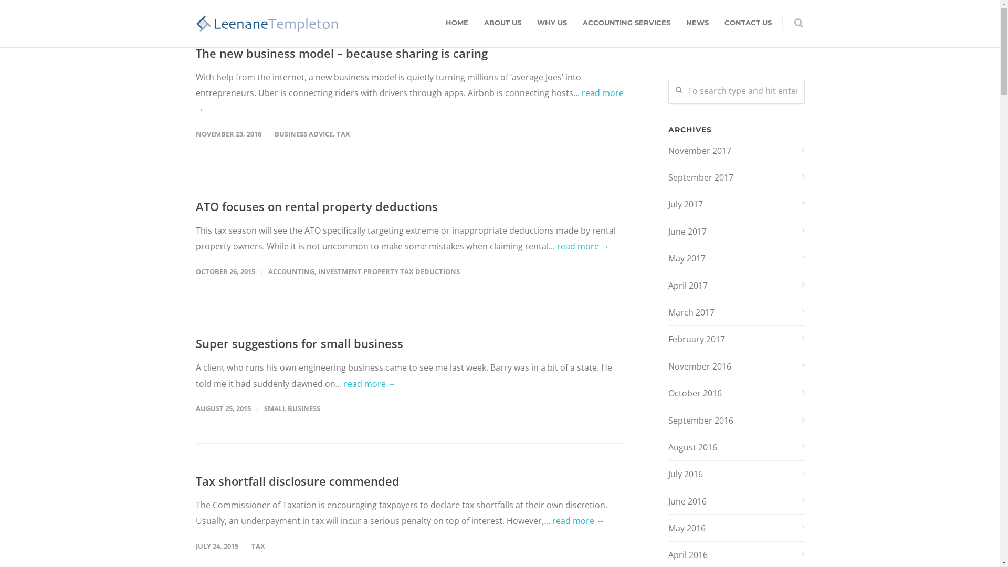 This screenshot has height=567, width=1008. I want to click on INVESTMENT PROPERTY TAX DEDUCTIONS, so click(389, 271).